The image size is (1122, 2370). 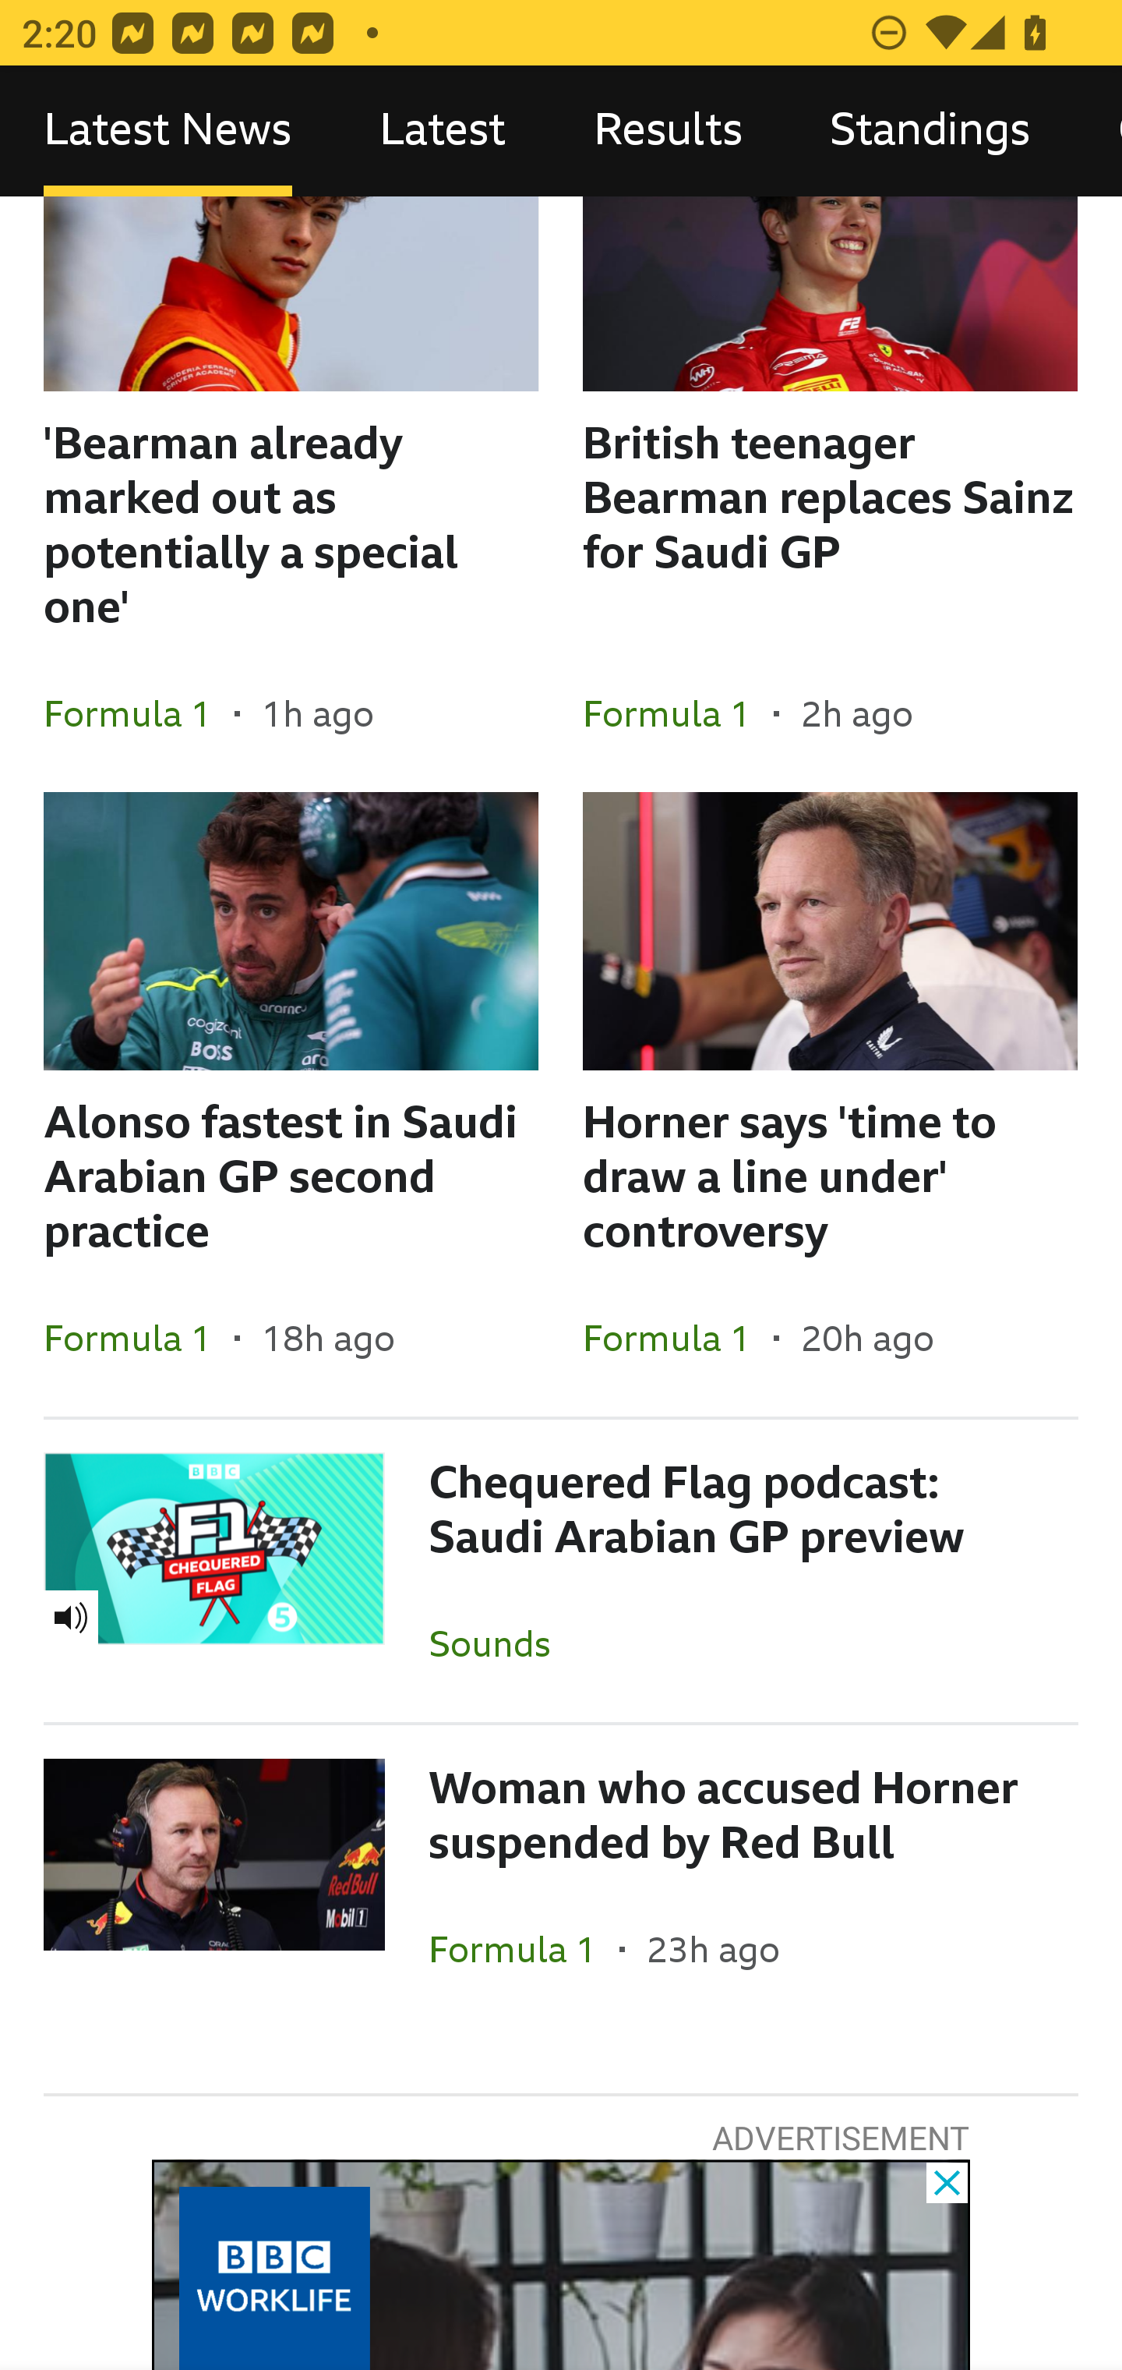 I want to click on Results, so click(x=668, y=131).